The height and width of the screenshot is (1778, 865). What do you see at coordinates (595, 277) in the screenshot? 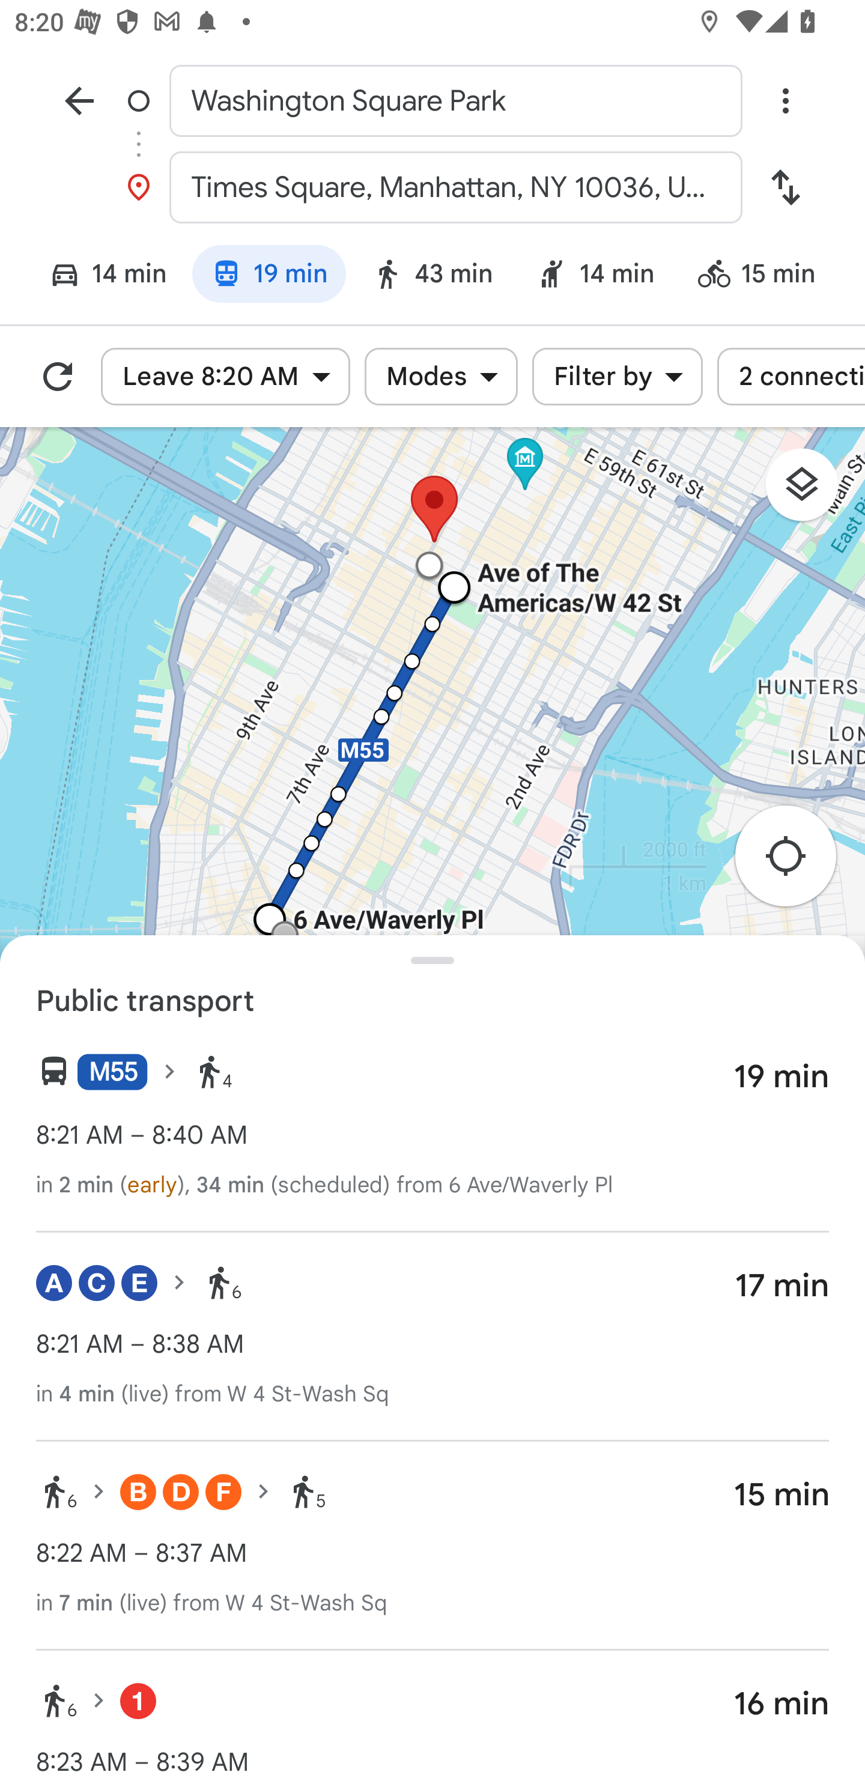
I see `Ride service: 14 min 14 min` at bounding box center [595, 277].